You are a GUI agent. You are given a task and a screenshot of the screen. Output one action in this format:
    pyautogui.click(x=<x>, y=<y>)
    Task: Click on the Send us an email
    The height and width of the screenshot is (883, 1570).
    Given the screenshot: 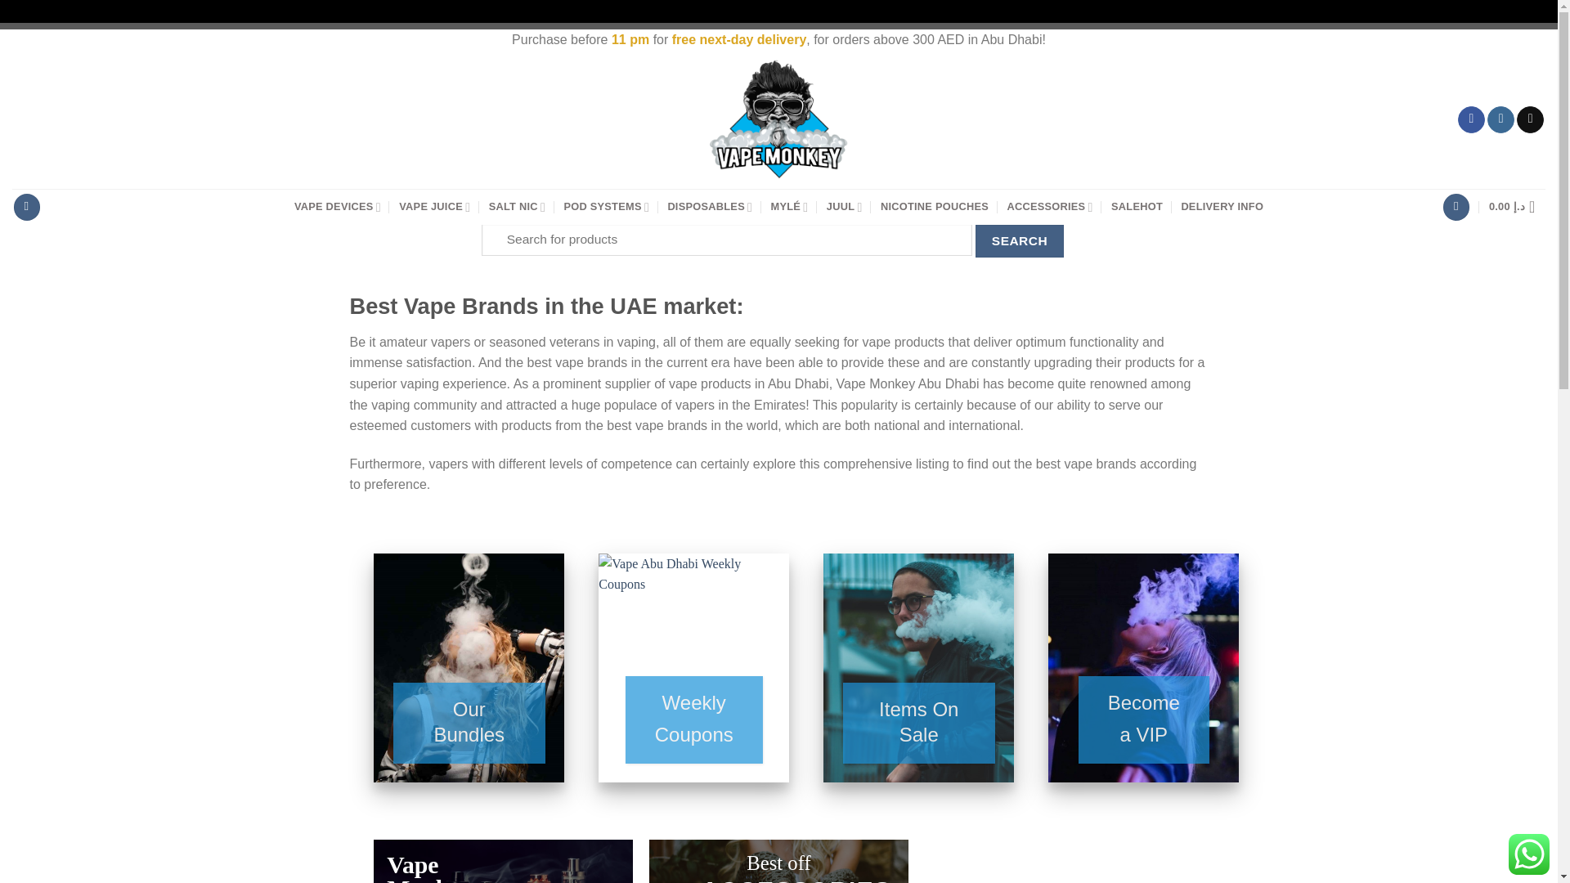 What is the action you would take?
    pyautogui.click(x=1529, y=119)
    